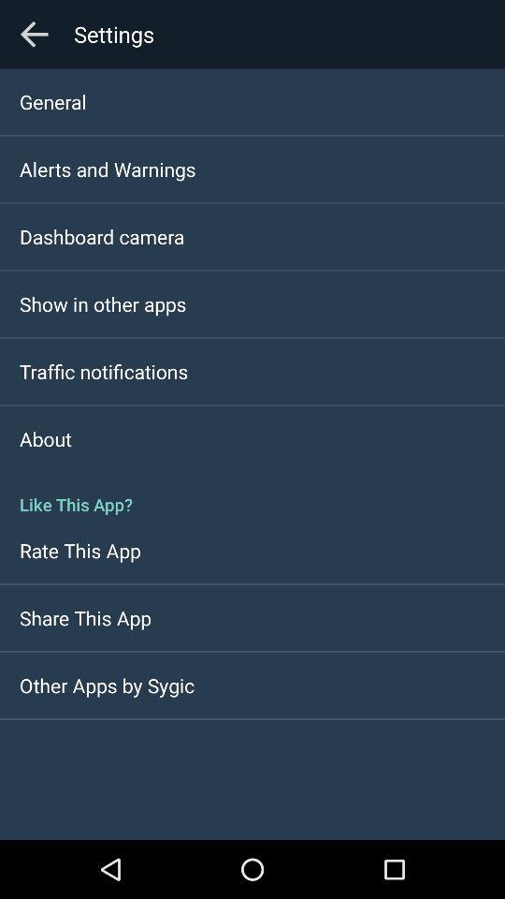 The width and height of the screenshot is (505, 899). What do you see at coordinates (103, 303) in the screenshot?
I see `launch the app below dashboard camera app` at bounding box center [103, 303].